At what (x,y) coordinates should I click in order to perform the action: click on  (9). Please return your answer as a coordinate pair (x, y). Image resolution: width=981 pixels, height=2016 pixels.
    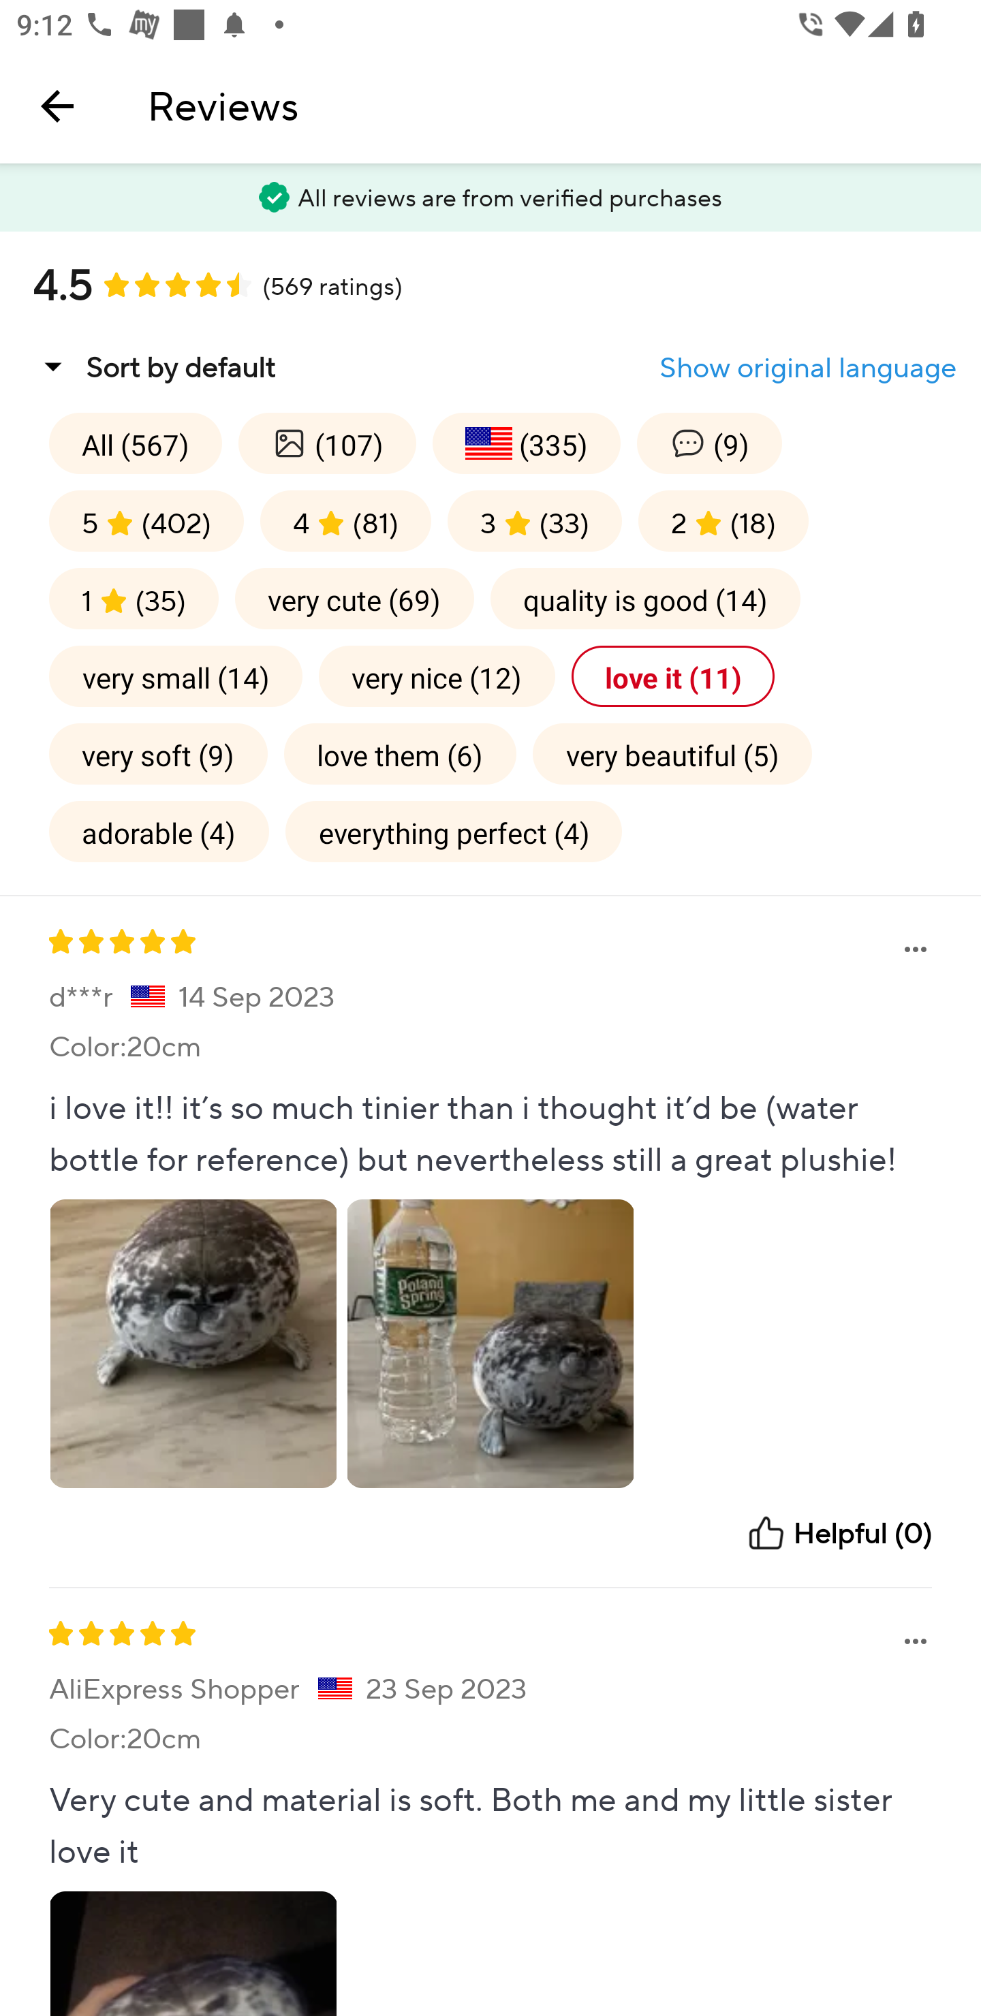
    Looking at the image, I should click on (708, 443).